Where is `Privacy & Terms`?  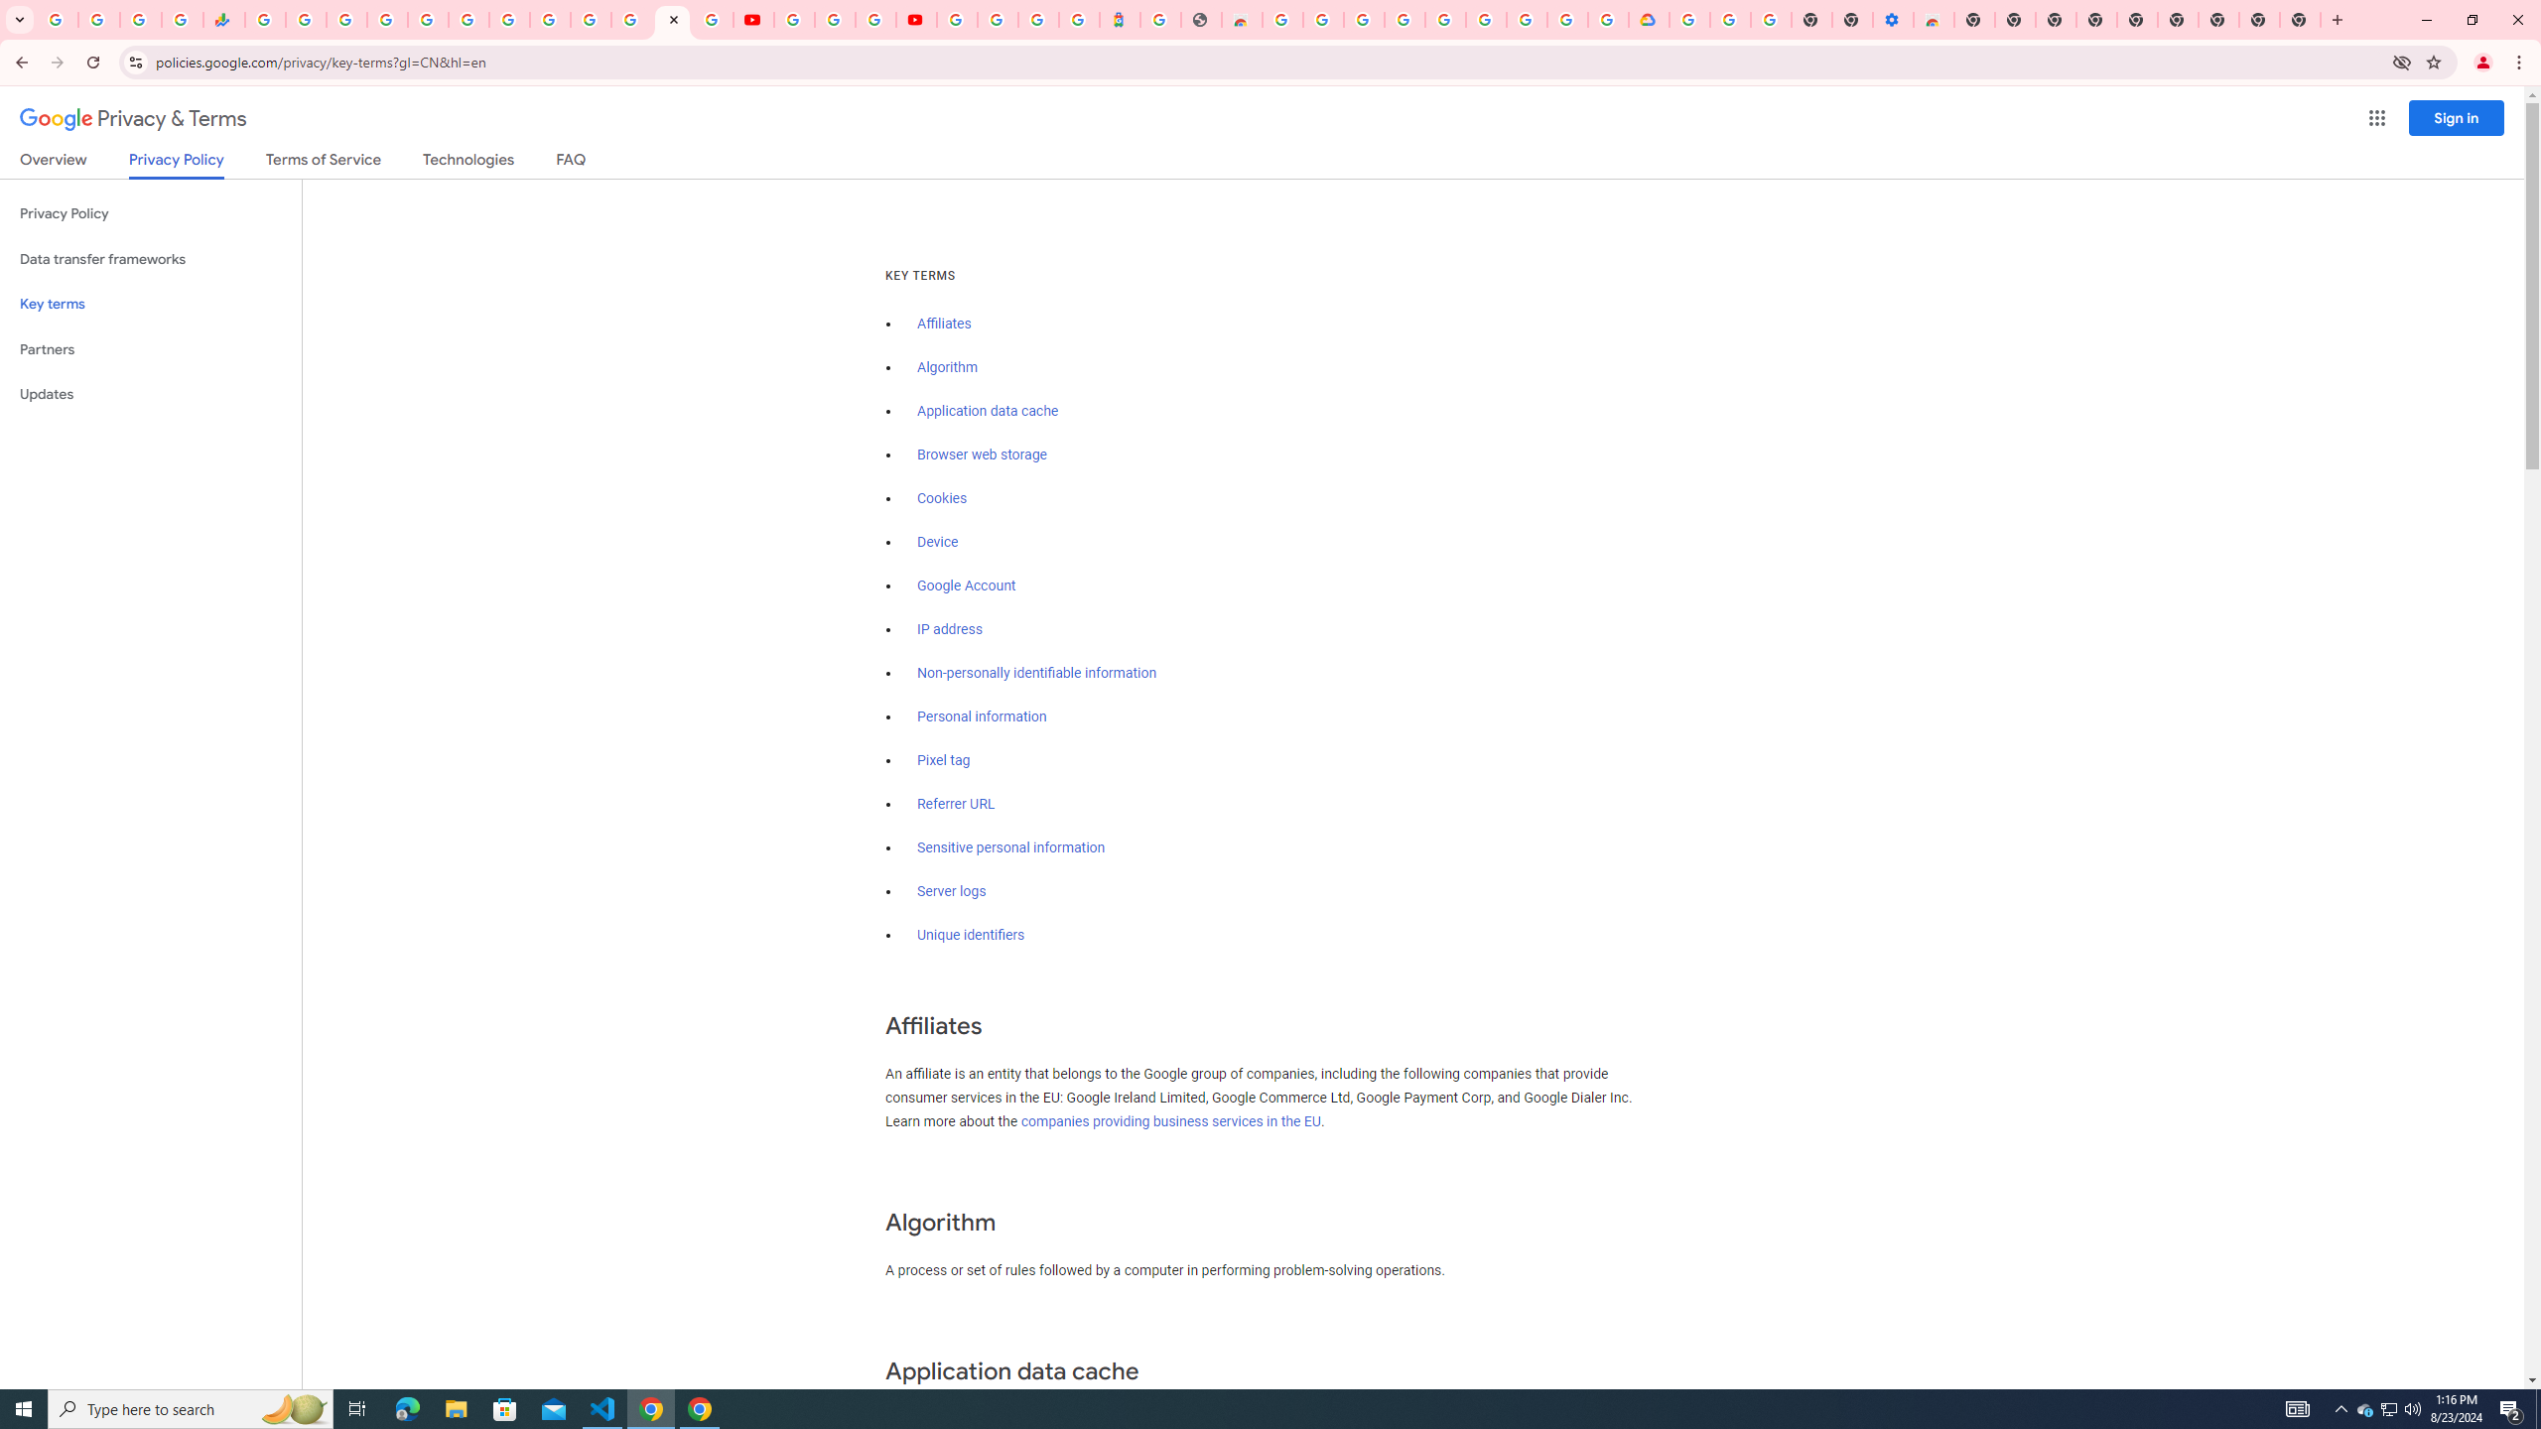
Privacy & Terms is located at coordinates (133, 119).